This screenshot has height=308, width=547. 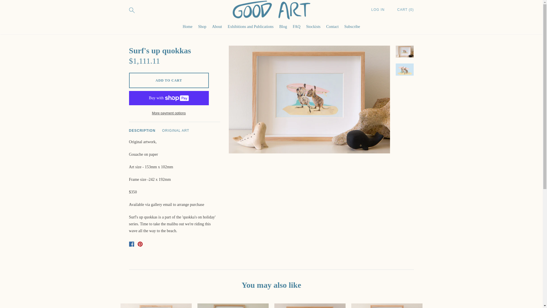 What do you see at coordinates (187, 27) in the screenshot?
I see `Home` at bounding box center [187, 27].